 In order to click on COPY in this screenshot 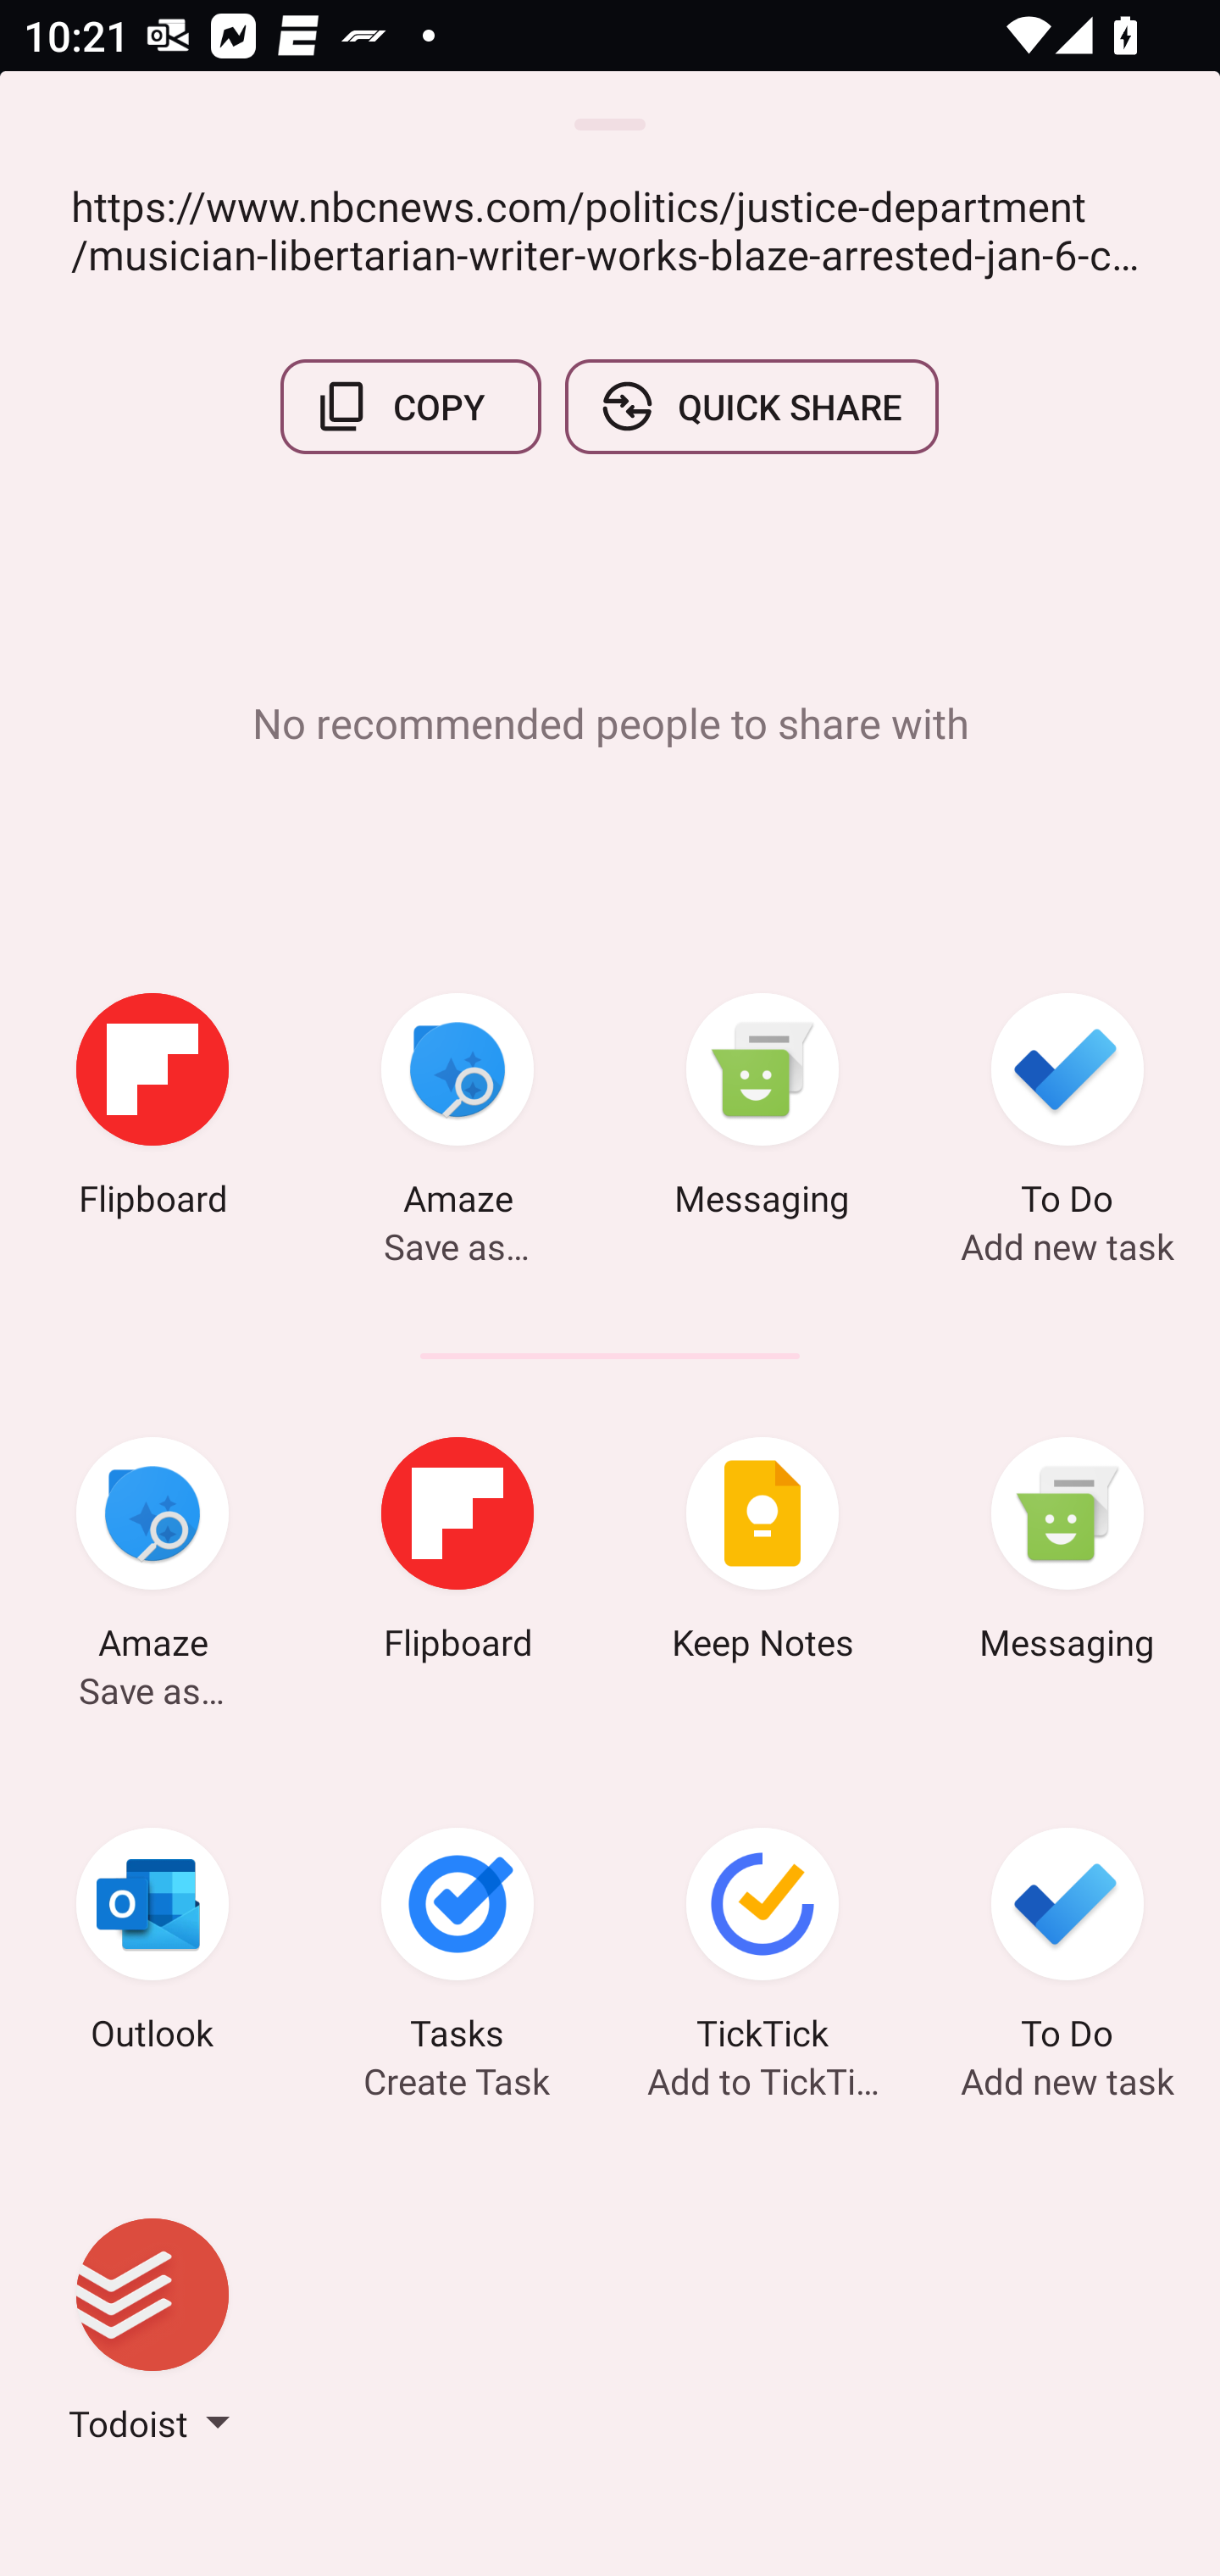, I will do `click(411, 407)`.